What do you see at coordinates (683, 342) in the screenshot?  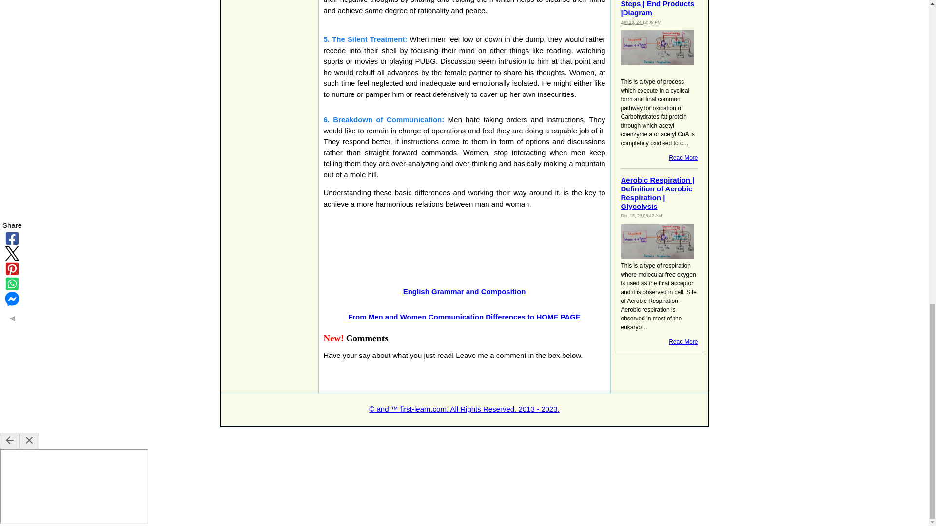 I see `Read More` at bounding box center [683, 342].